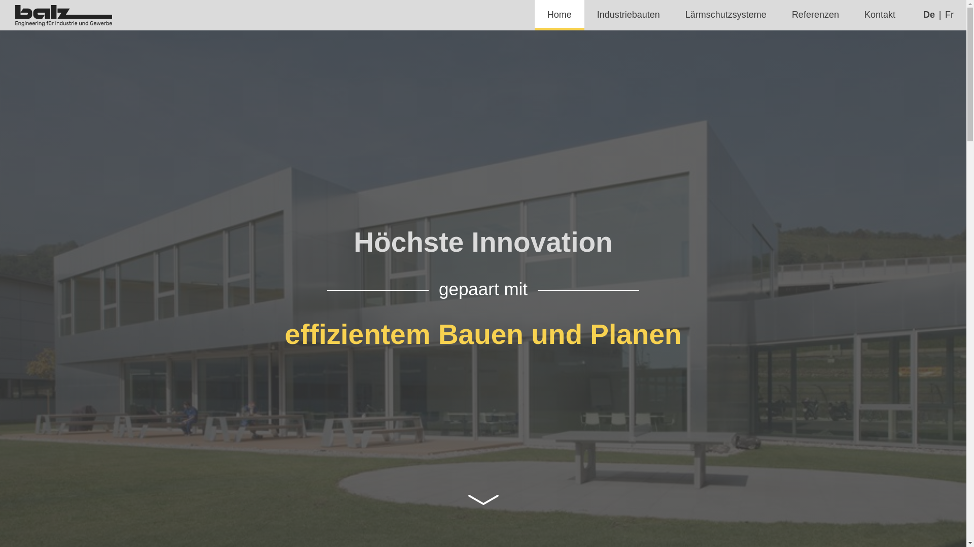 This screenshot has height=547, width=974. I want to click on Industriebauten, so click(629, 15).